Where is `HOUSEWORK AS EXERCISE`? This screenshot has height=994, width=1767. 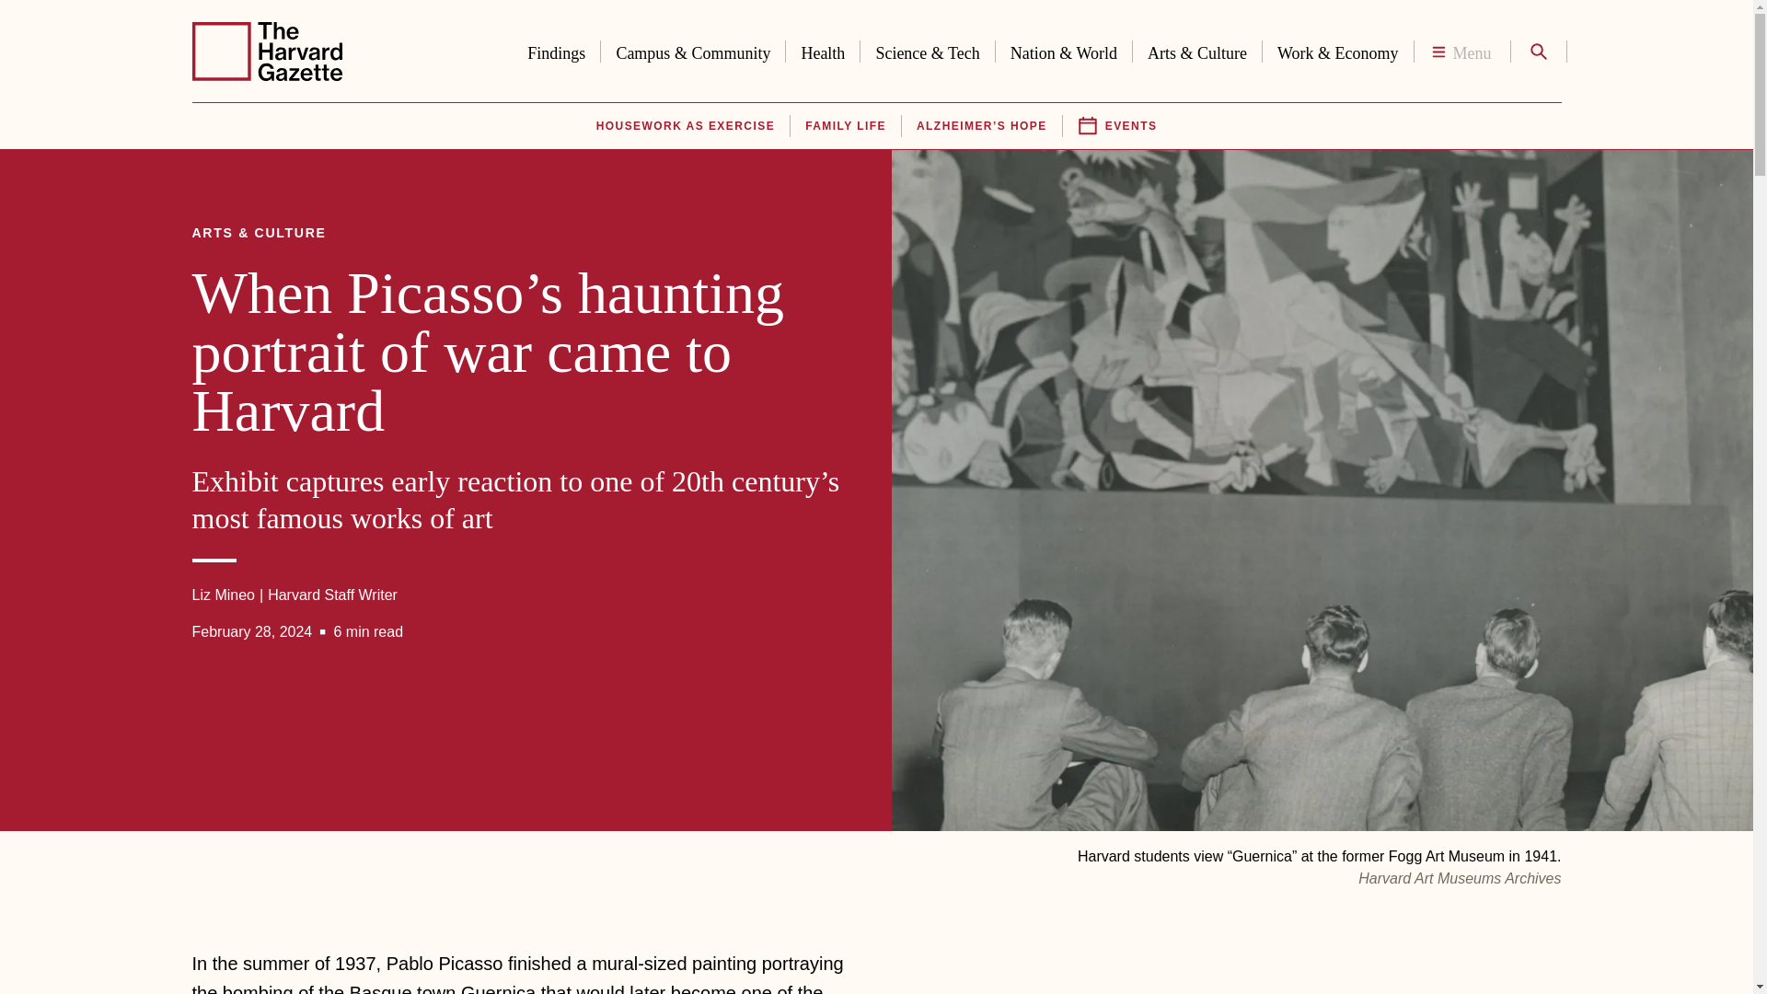
HOUSEWORK AS EXERCISE is located at coordinates (685, 126).